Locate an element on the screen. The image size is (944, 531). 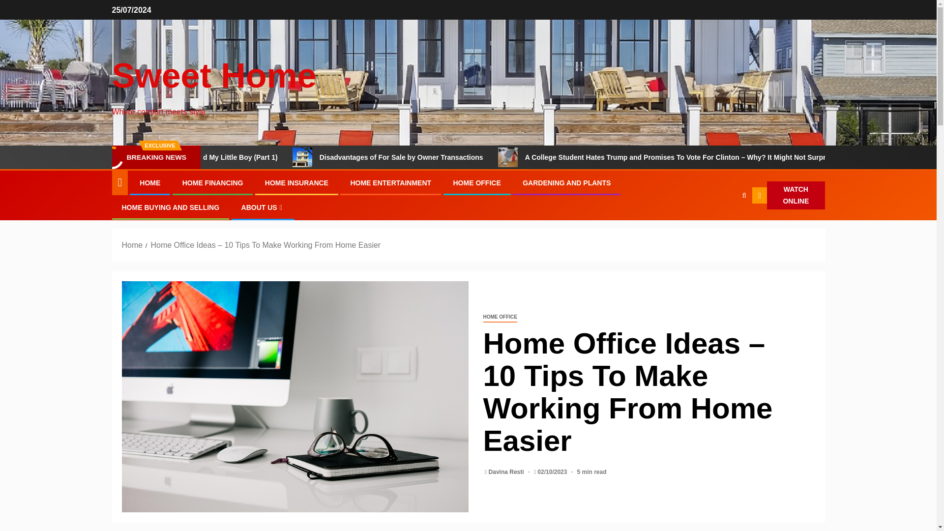
Sweet Home is located at coordinates (214, 76).